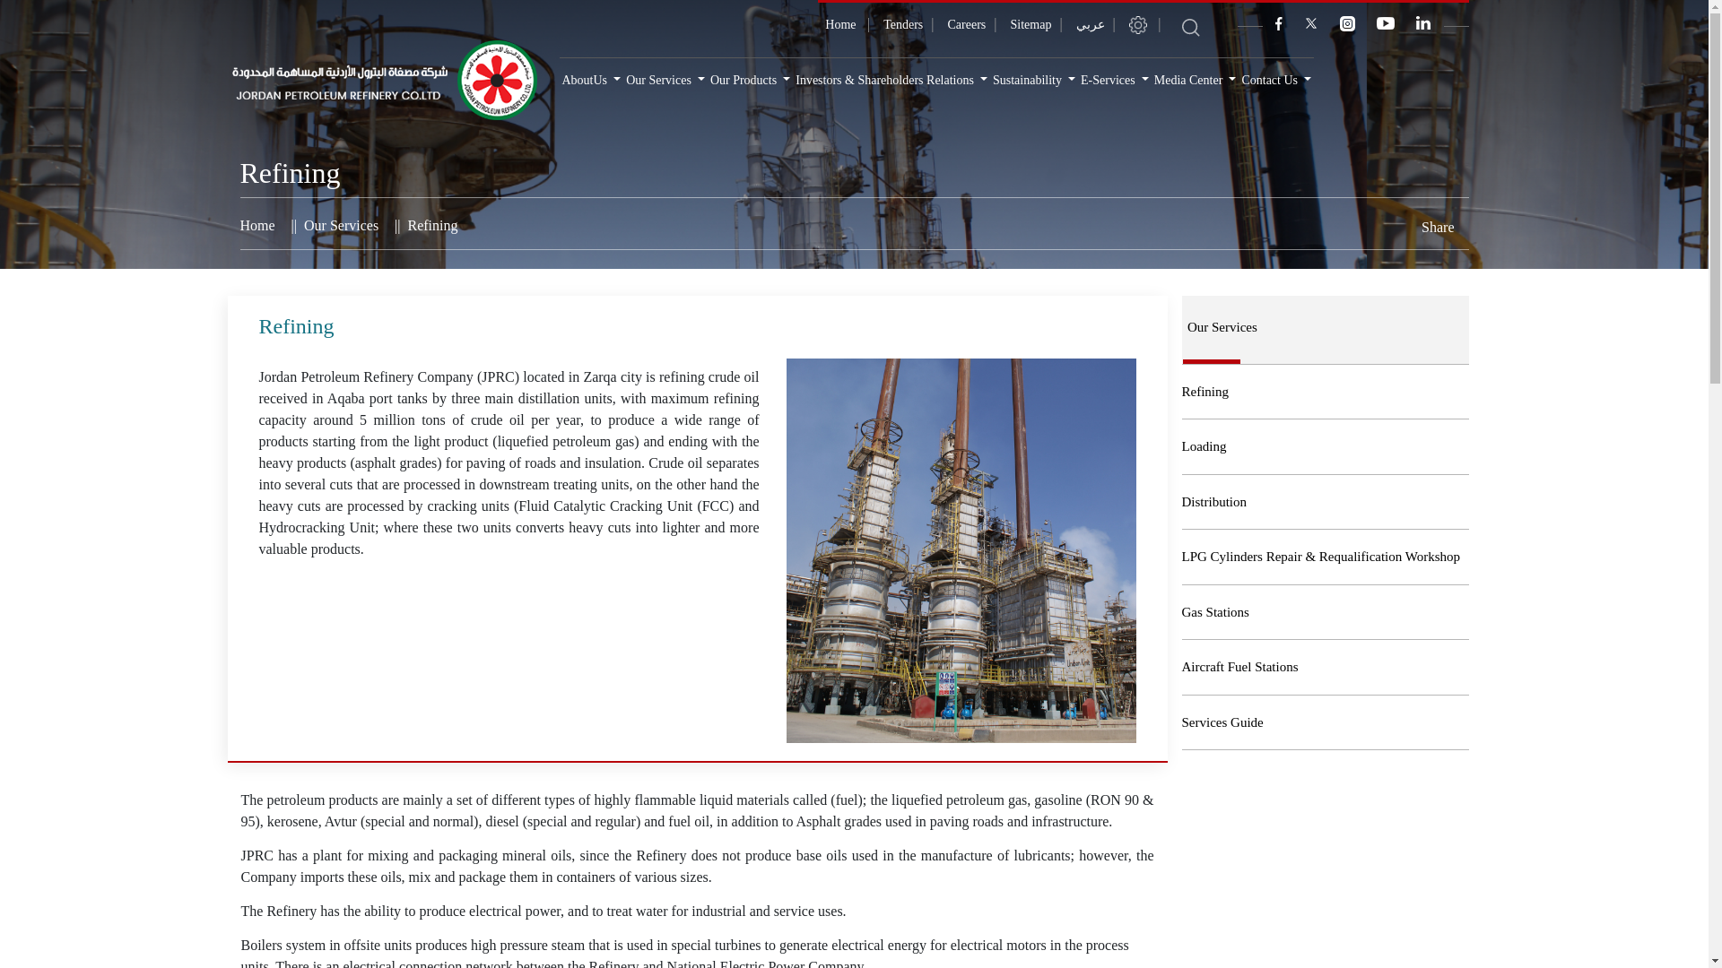 Image resolution: width=1722 pixels, height=968 pixels. Describe the element at coordinates (841, 24) in the screenshot. I see `Home` at that location.